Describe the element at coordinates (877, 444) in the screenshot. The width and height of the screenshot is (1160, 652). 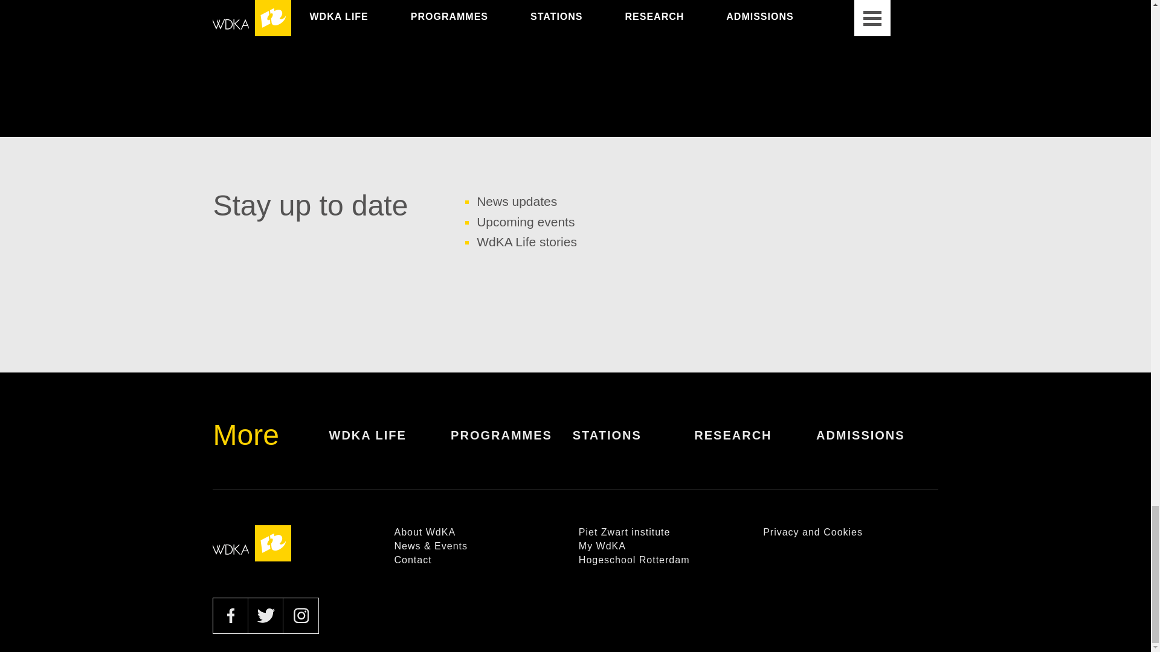
I see `Admissions` at that location.